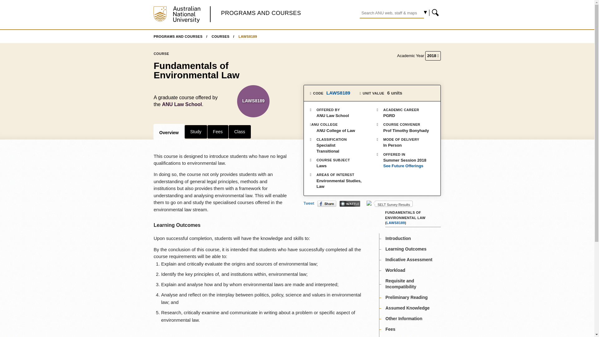 The width and height of the screenshot is (599, 337). Describe the element at coordinates (261, 13) in the screenshot. I see `PROGRAMS AND COURSES` at that location.